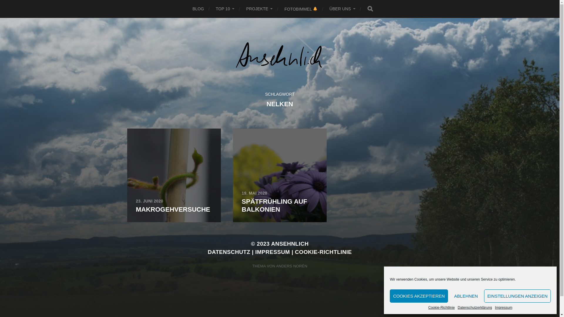 The image size is (564, 317). I want to click on DATENSCHUTZ, so click(229, 252).